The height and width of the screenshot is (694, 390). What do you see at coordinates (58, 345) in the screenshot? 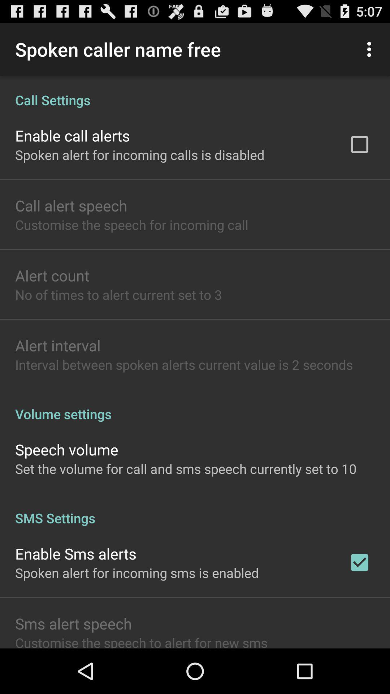
I see `launch the item below the no of times icon` at bounding box center [58, 345].